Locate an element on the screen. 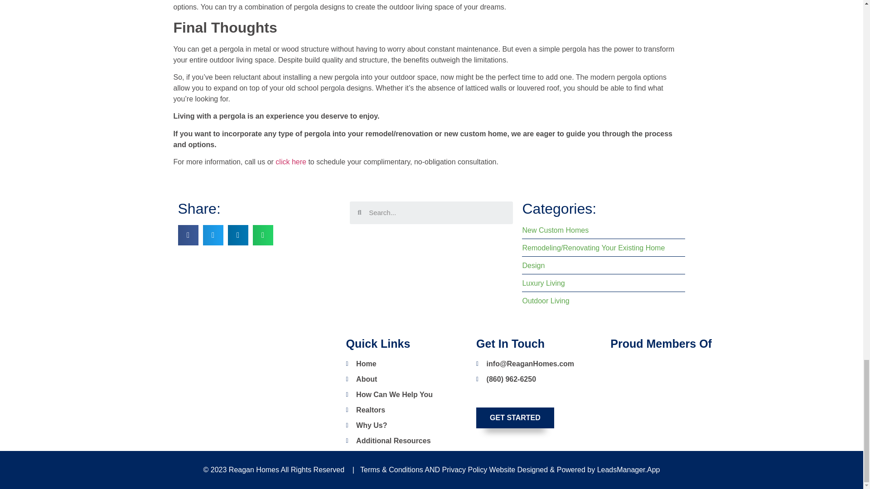 The height and width of the screenshot is (489, 870). Luxury Living is located at coordinates (604, 283).